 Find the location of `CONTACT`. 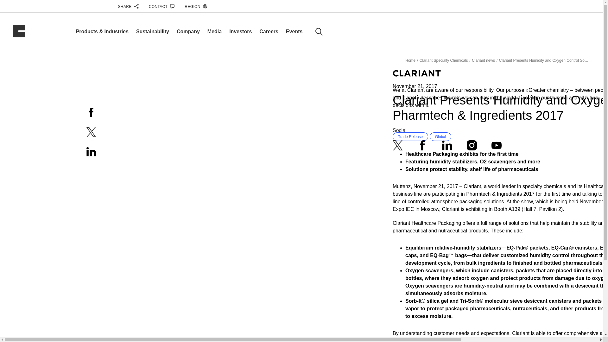

CONTACT is located at coordinates (162, 6).